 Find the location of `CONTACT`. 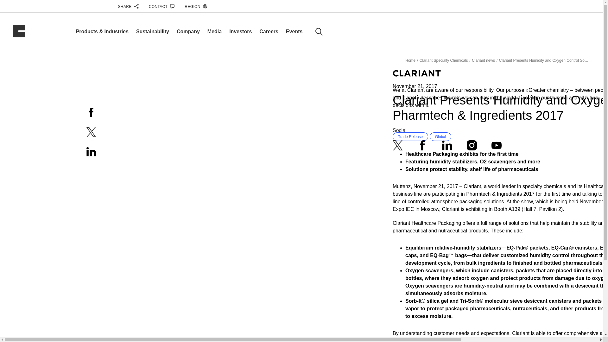

CONTACT is located at coordinates (162, 6).